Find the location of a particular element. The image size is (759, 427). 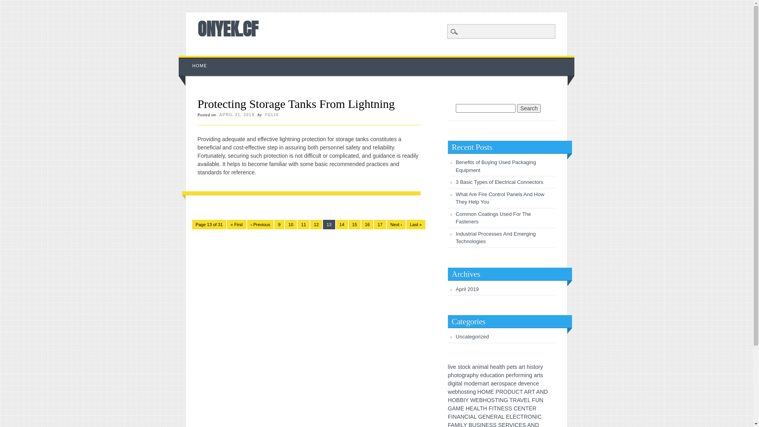

N is located at coordinates (499, 408).